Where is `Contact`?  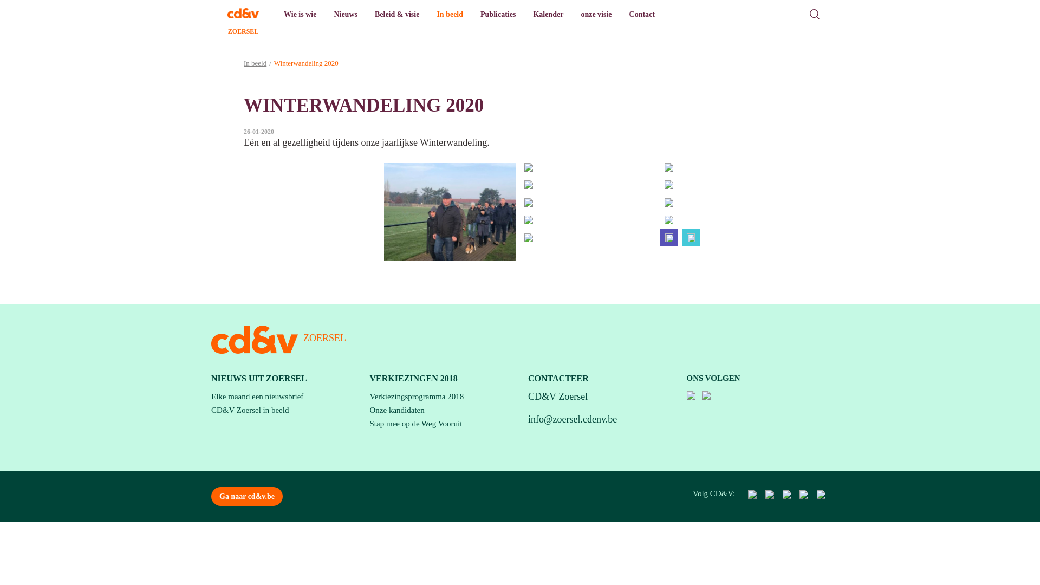
Contact is located at coordinates (642, 15).